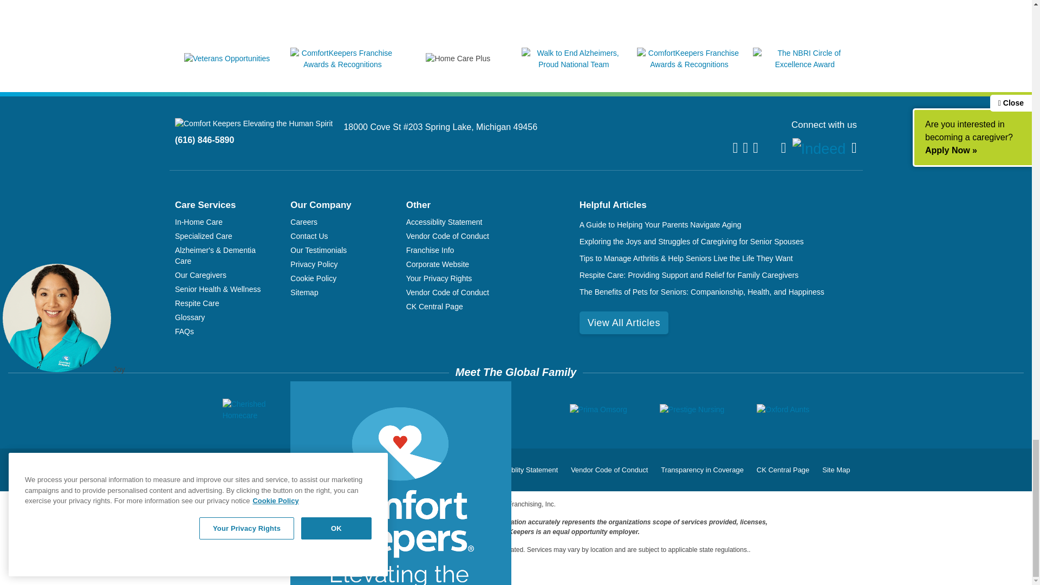  I want to click on Prestige Nursing, so click(692, 409).